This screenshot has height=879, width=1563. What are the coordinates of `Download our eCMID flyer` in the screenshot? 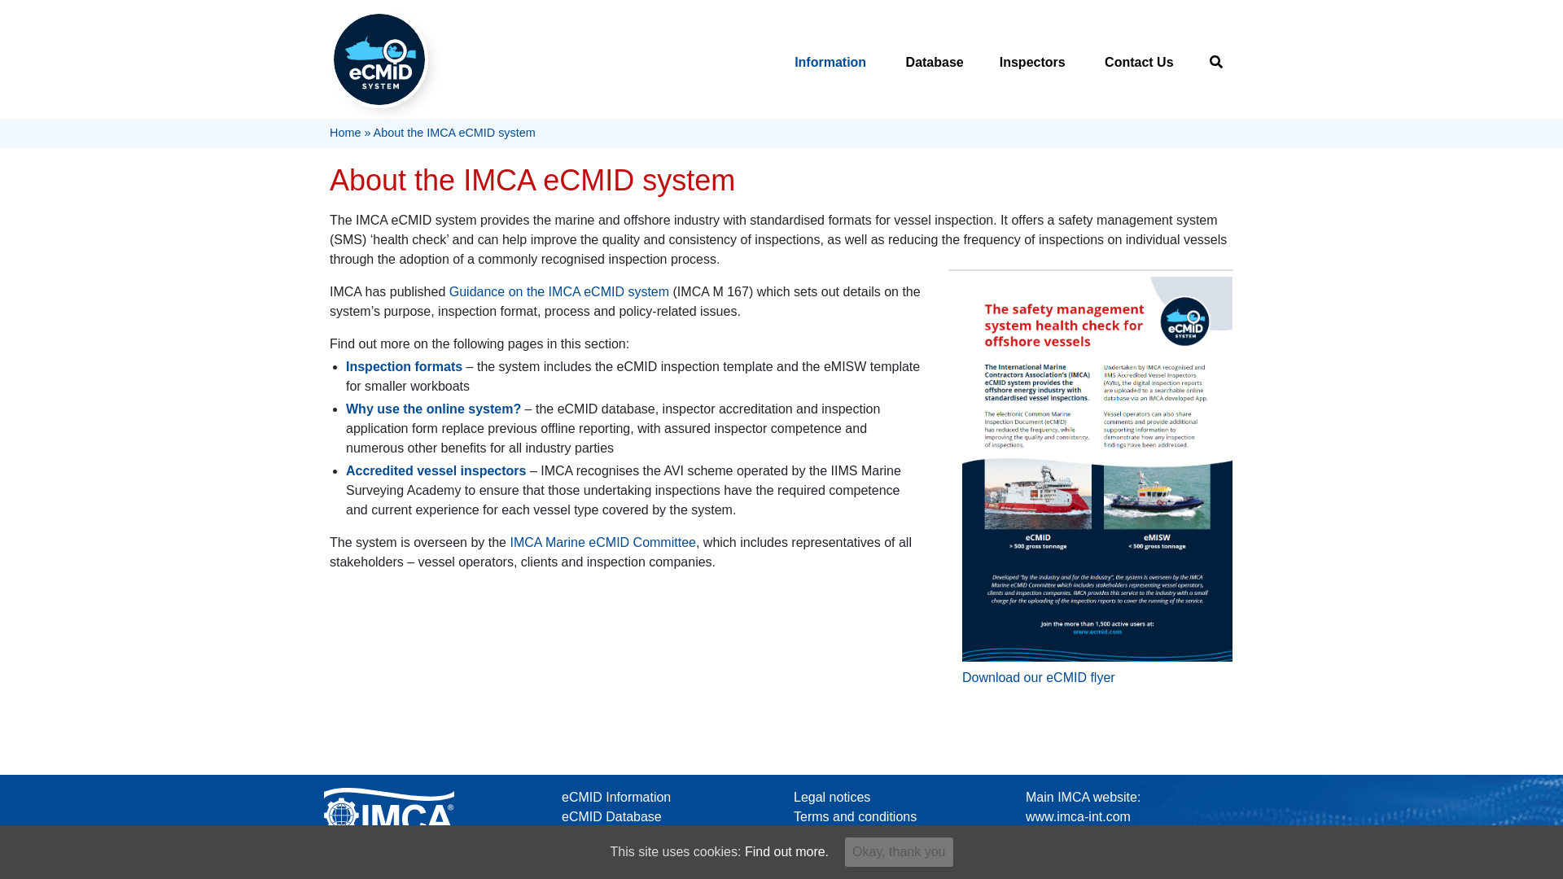 It's located at (1039, 677).